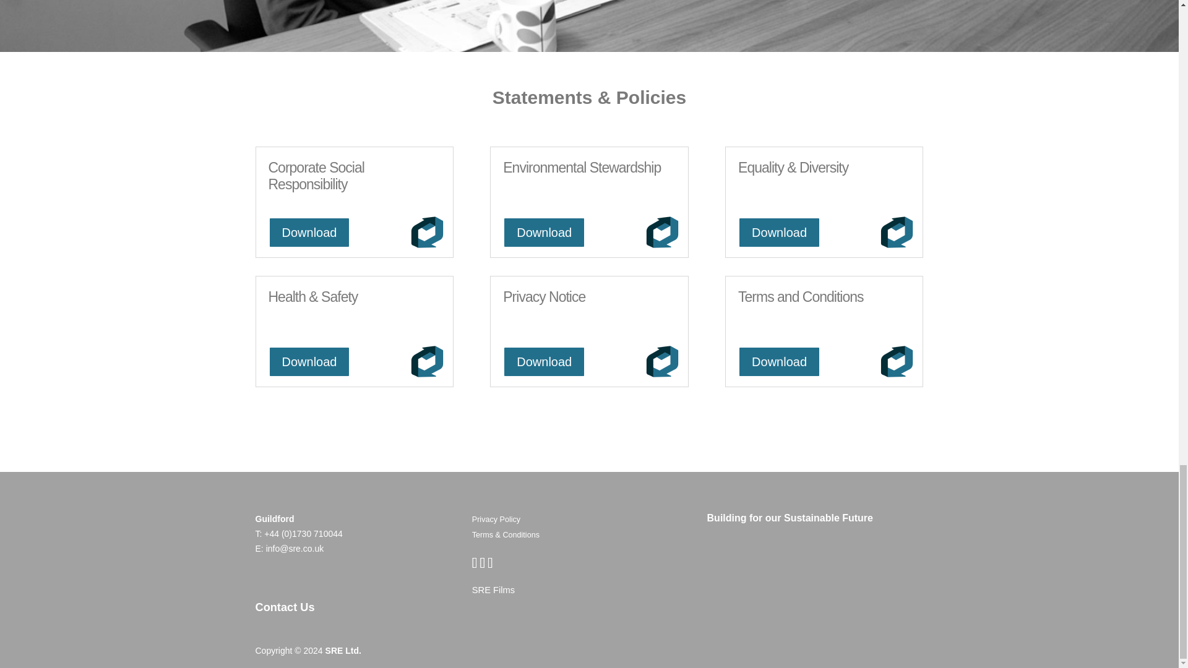 The height and width of the screenshot is (668, 1188). What do you see at coordinates (544, 362) in the screenshot?
I see `Download` at bounding box center [544, 362].